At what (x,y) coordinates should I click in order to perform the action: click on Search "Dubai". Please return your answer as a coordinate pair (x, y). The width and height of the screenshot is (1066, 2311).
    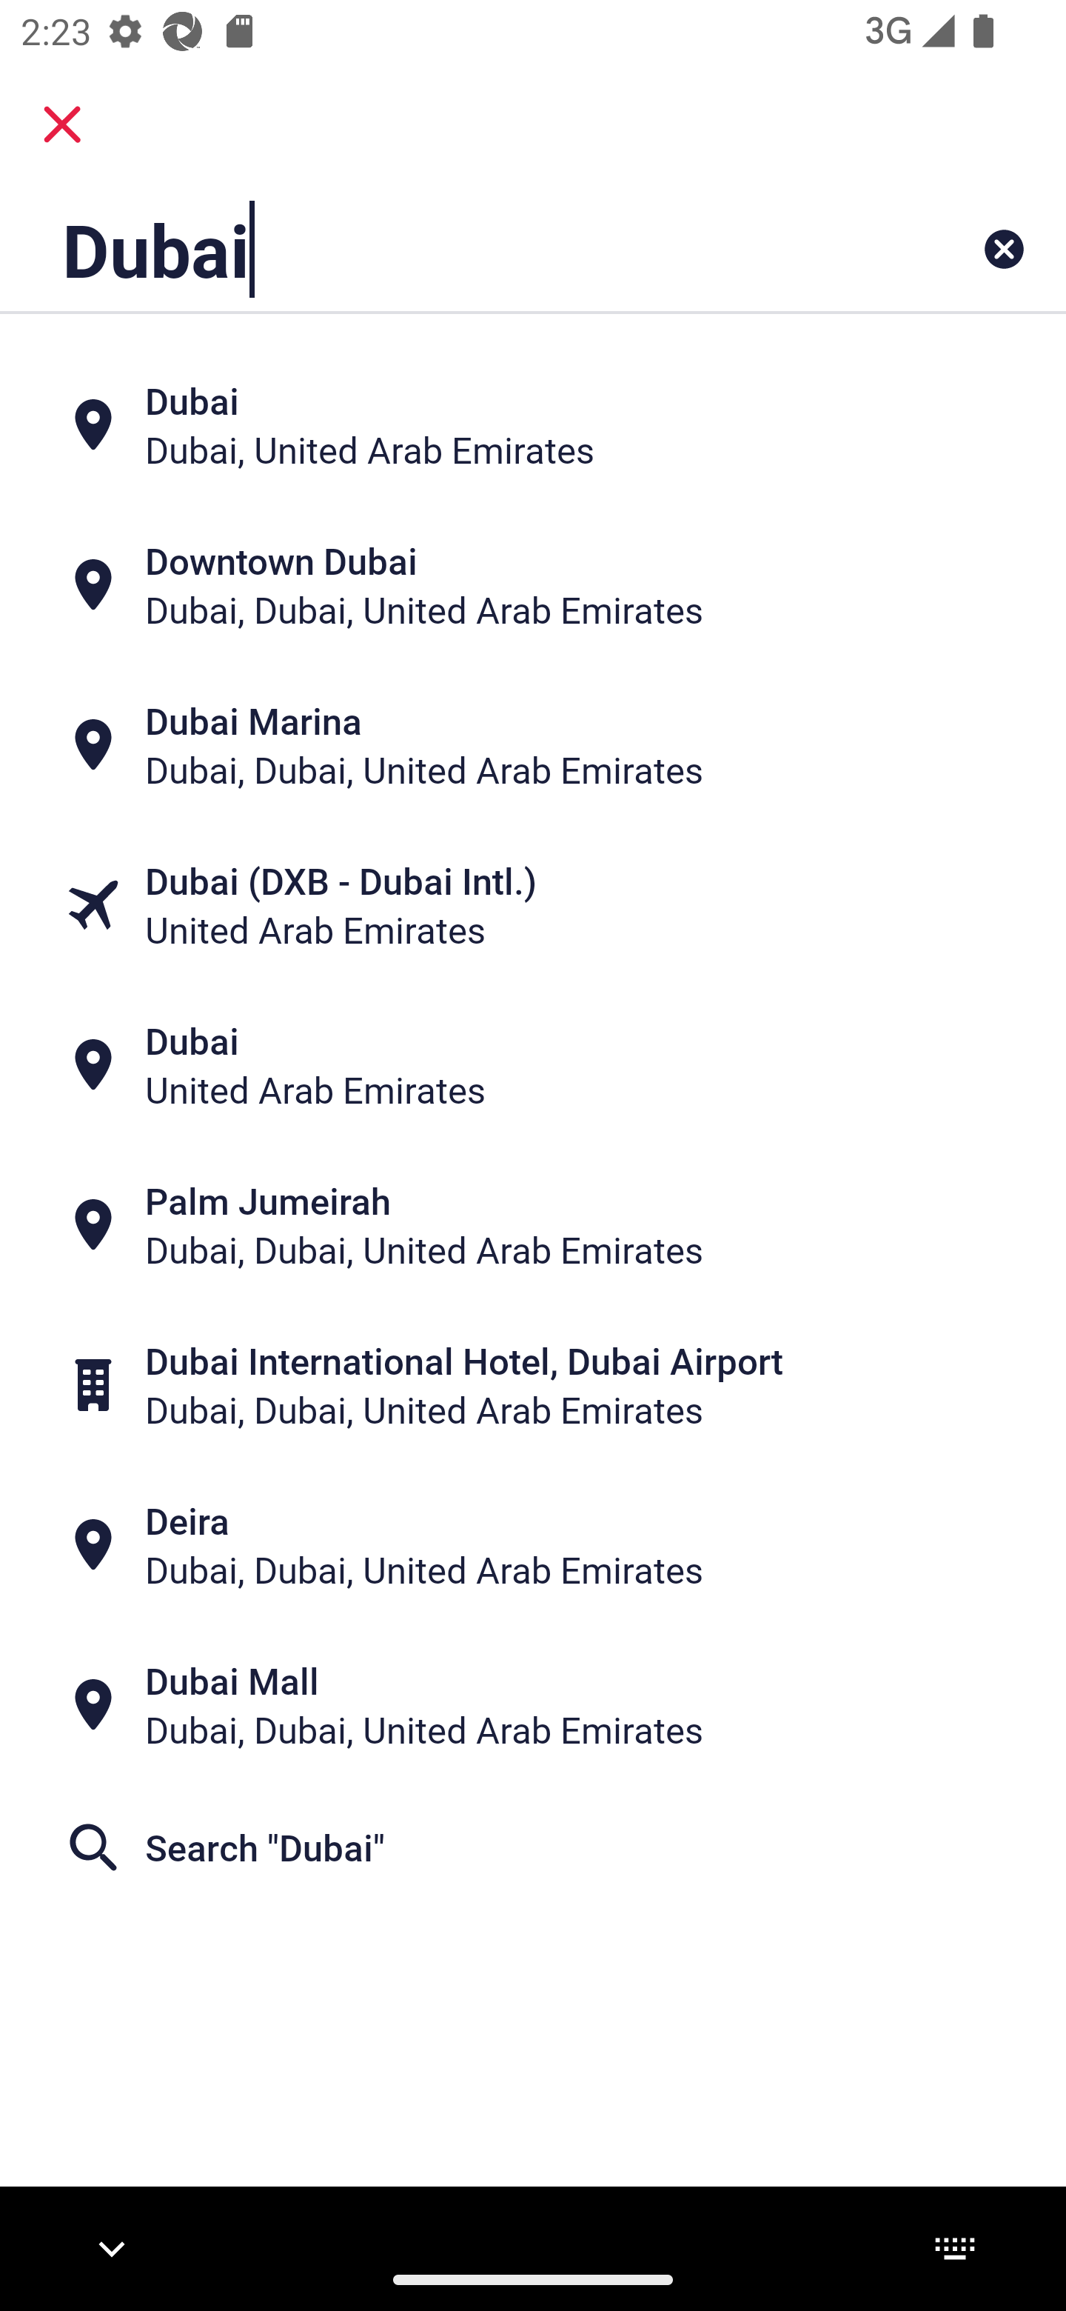
    Looking at the image, I should click on (533, 1846).